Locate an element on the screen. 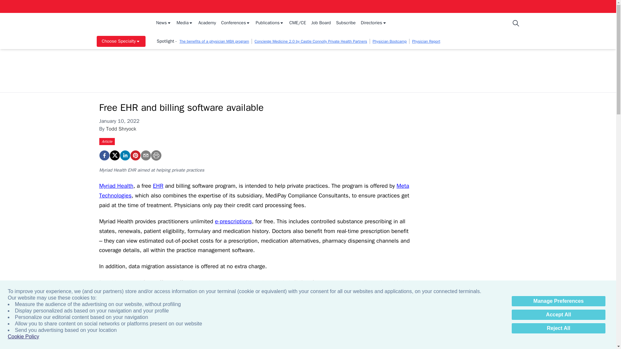 Image resolution: width=621 pixels, height=349 pixels. News is located at coordinates (163, 23).